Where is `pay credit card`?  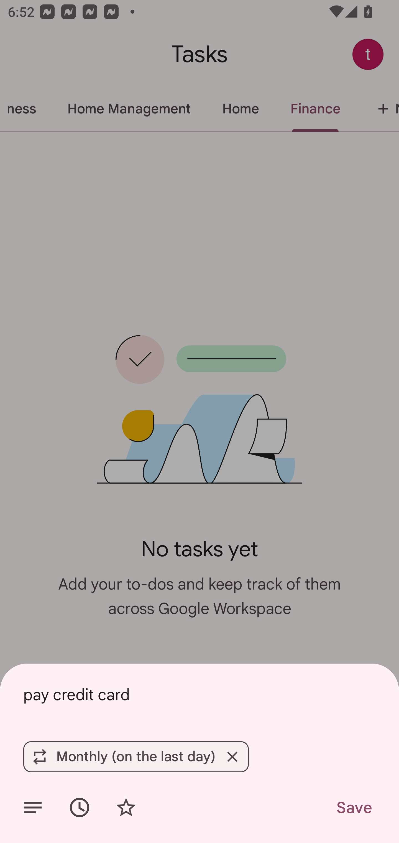
pay credit card is located at coordinates (199, 694).